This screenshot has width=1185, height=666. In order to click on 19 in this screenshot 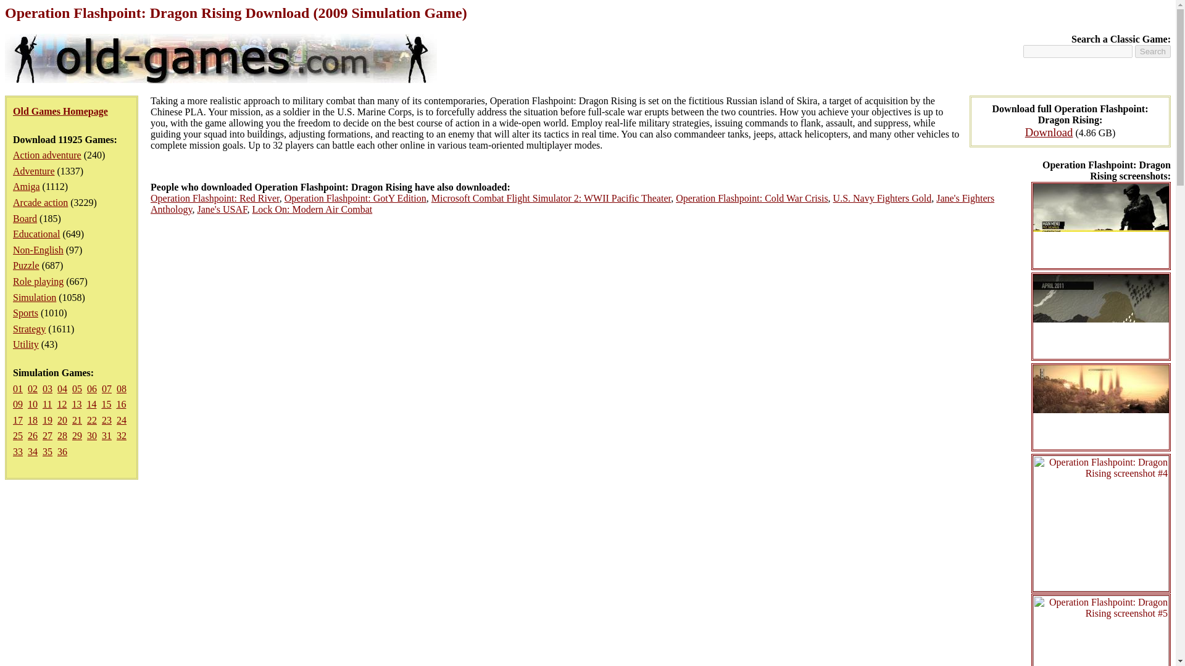, I will do `click(47, 420)`.